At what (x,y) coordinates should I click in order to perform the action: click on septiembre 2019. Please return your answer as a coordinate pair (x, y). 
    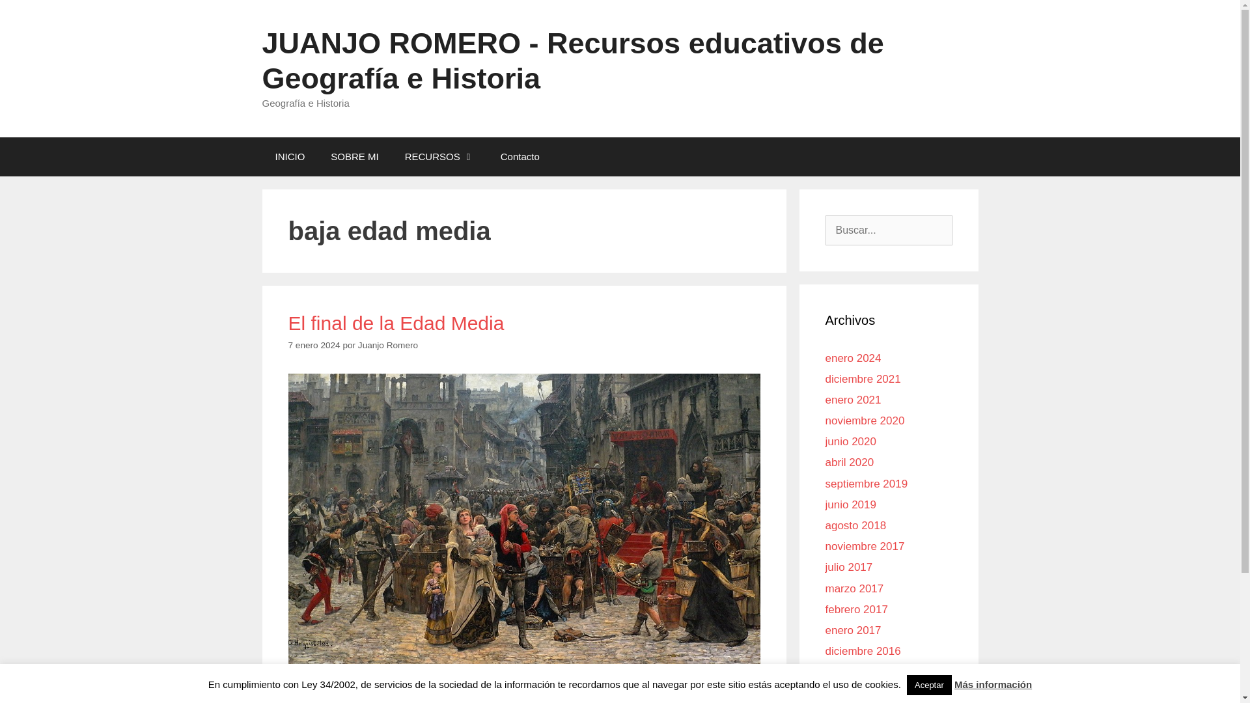
    Looking at the image, I should click on (867, 484).